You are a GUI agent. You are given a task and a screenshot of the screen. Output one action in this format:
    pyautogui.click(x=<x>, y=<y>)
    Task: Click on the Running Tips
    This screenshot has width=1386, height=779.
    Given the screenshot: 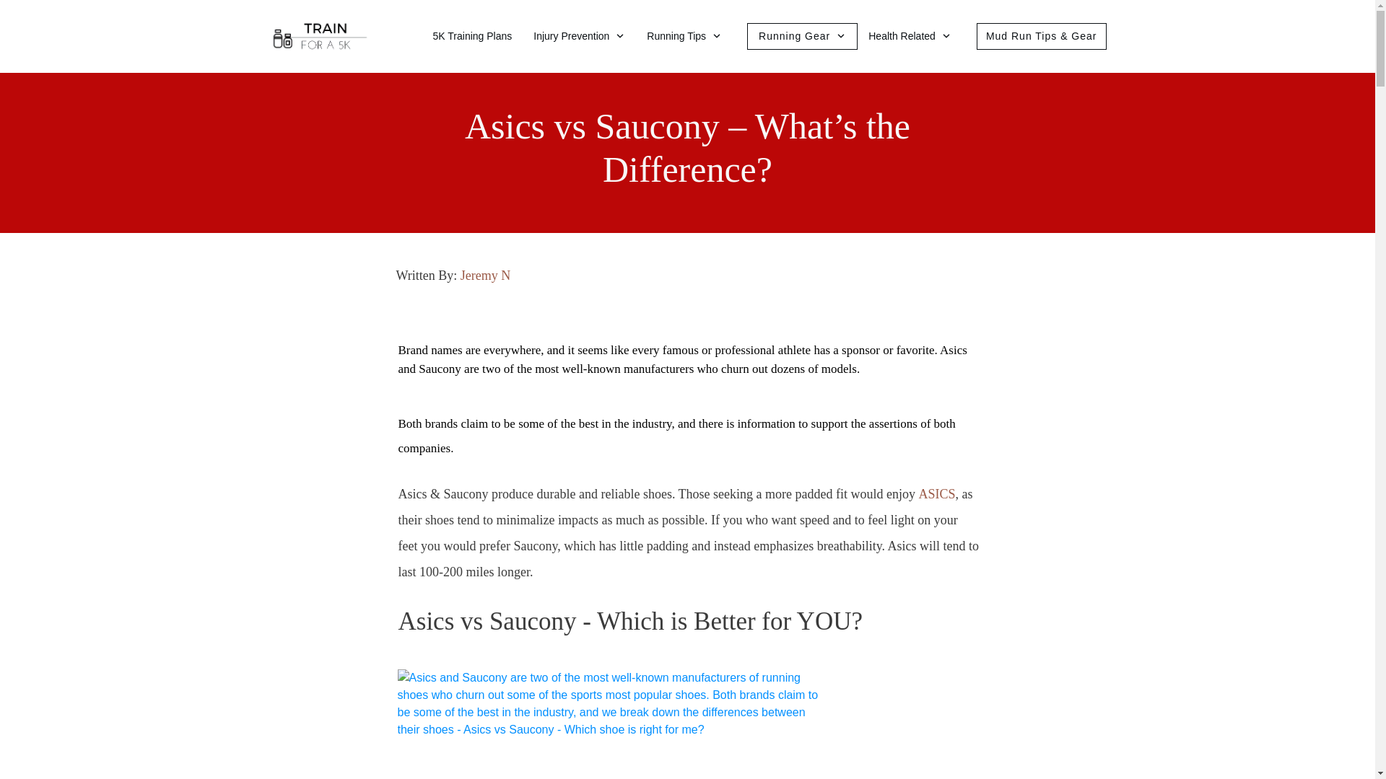 What is the action you would take?
    pyautogui.click(x=684, y=36)
    